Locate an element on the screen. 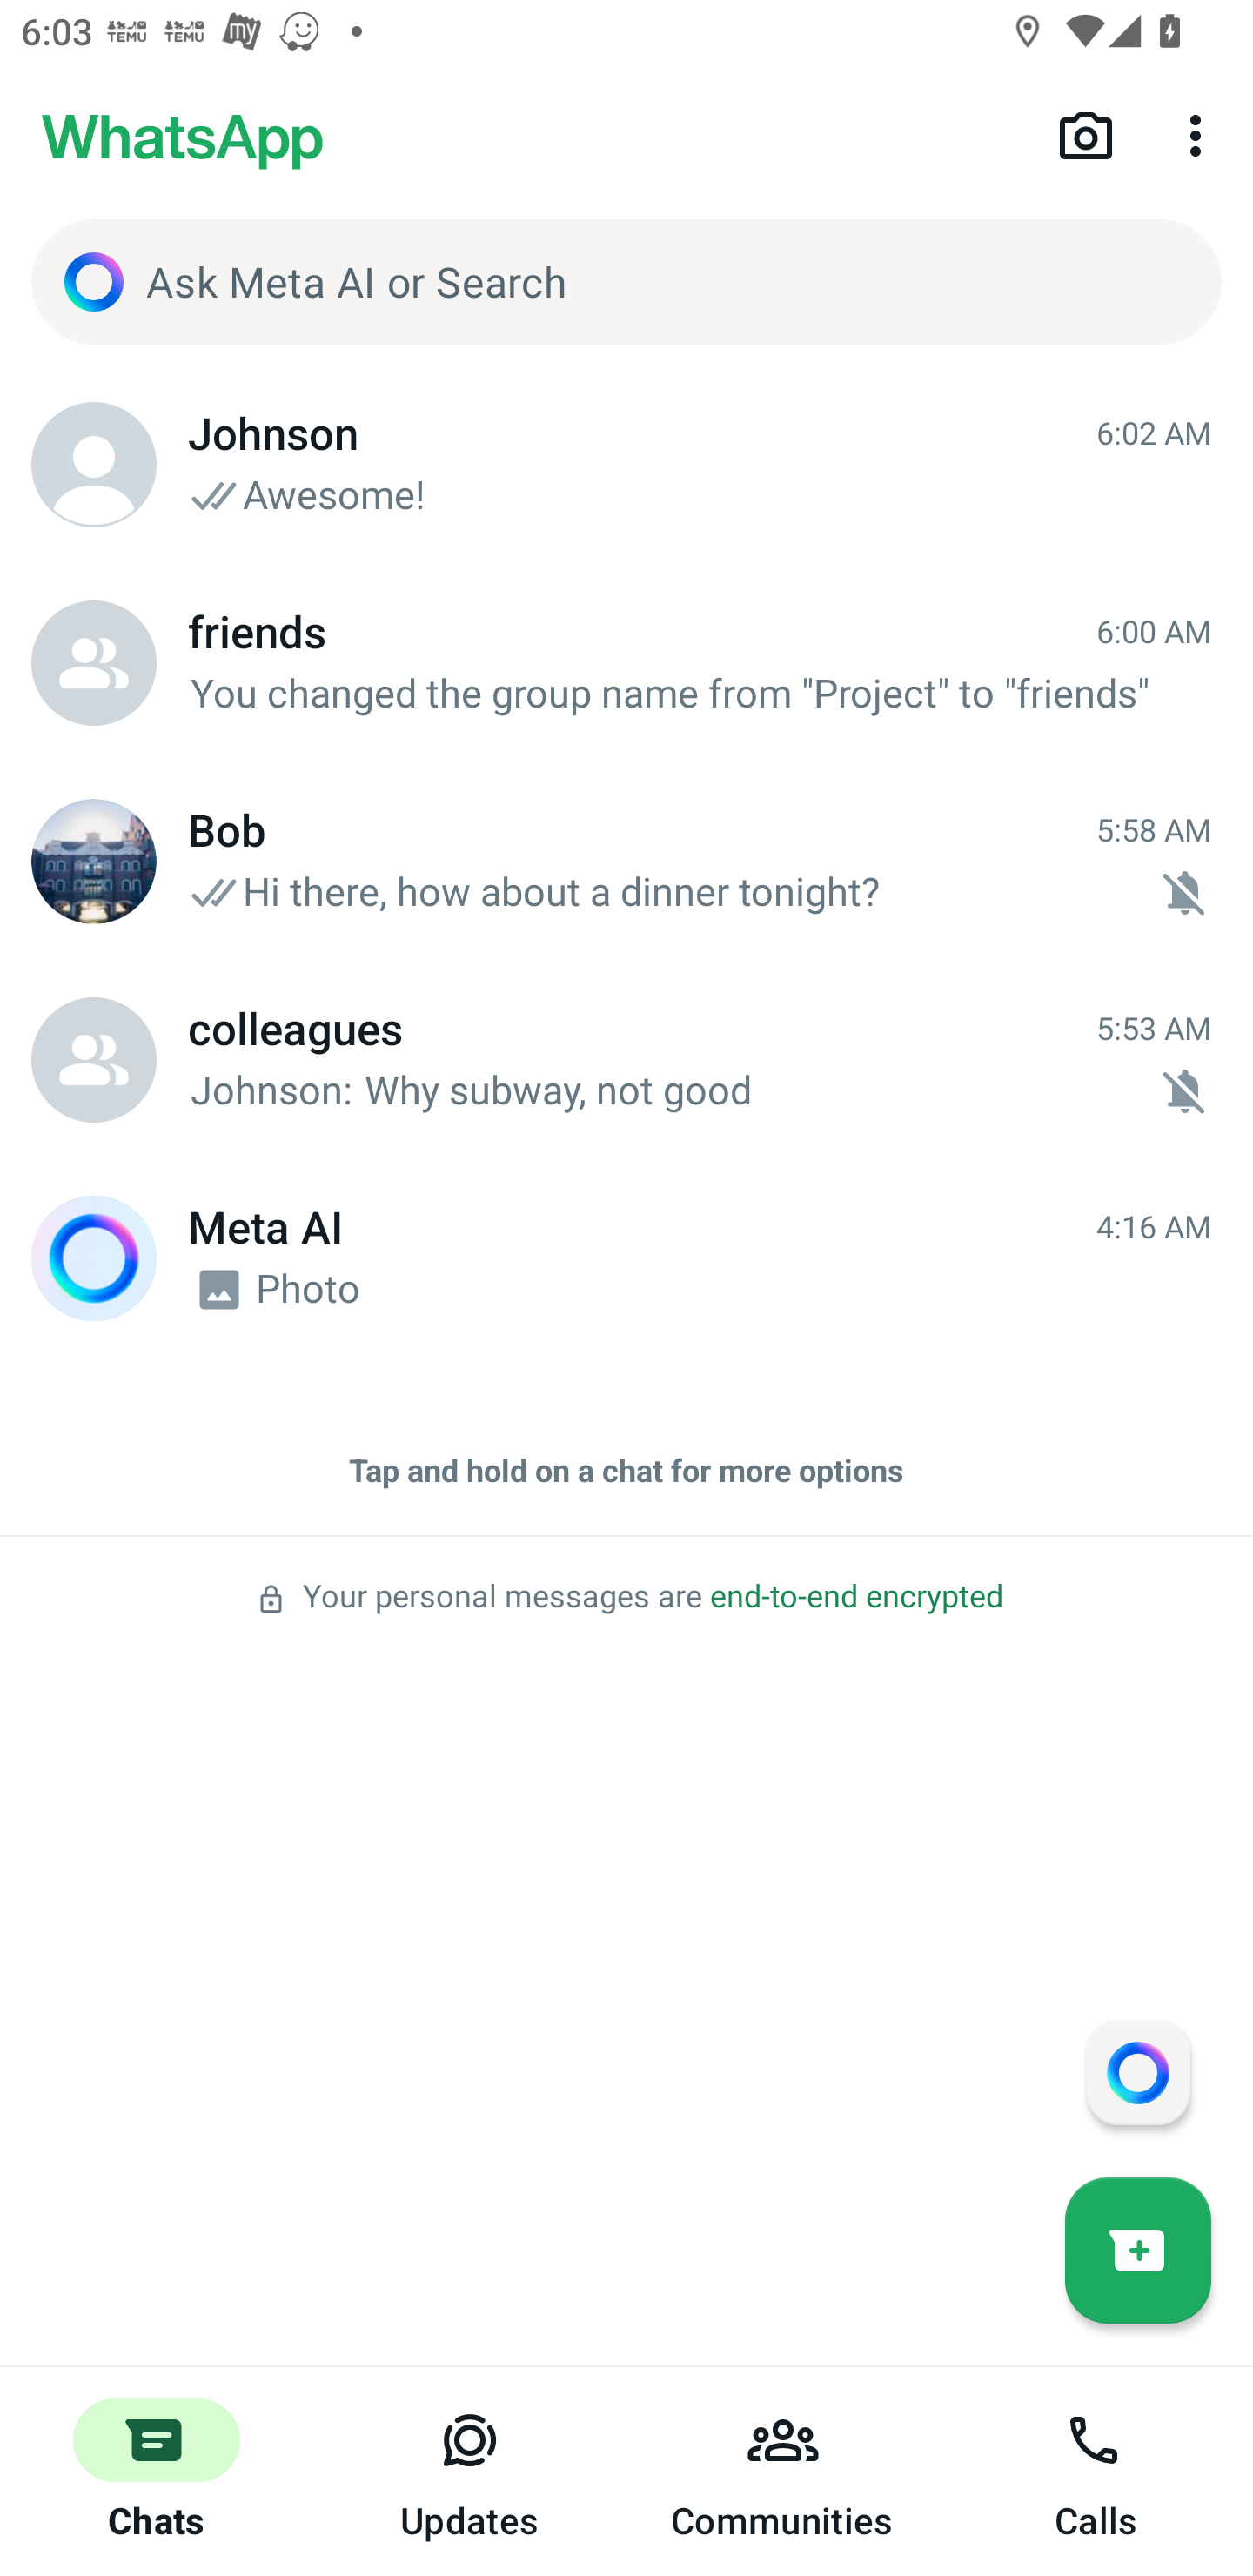 This screenshot has height=2576, width=1253. Meta AI Meta AI 4:16 AM 4:16 AM Photo is located at coordinates (626, 1258).